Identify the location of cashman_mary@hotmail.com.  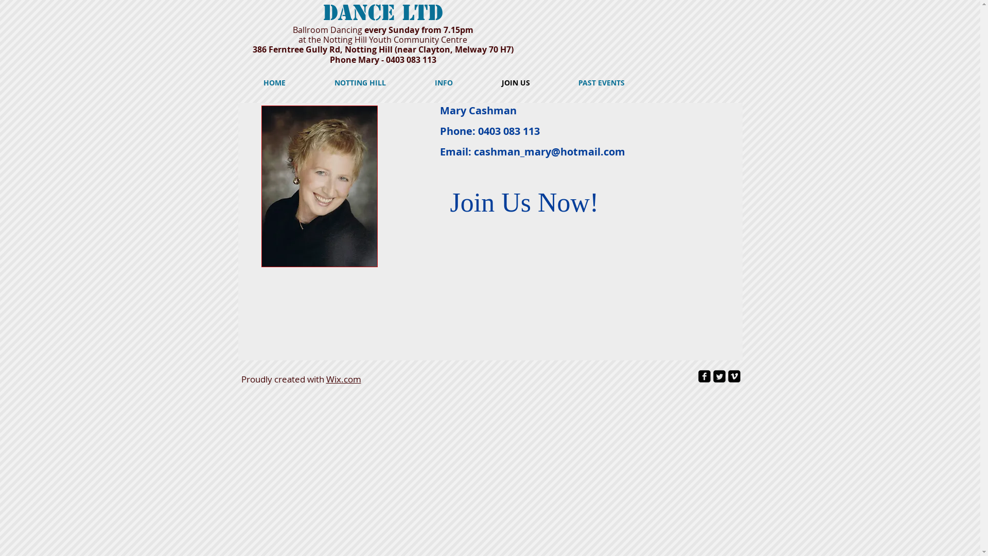
(549, 151).